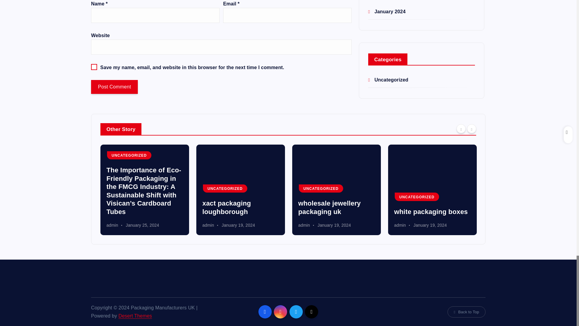 The width and height of the screenshot is (579, 326). Describe the element at coordinates (114, 87) in the screenshot. I see `Post Comment` at that location.